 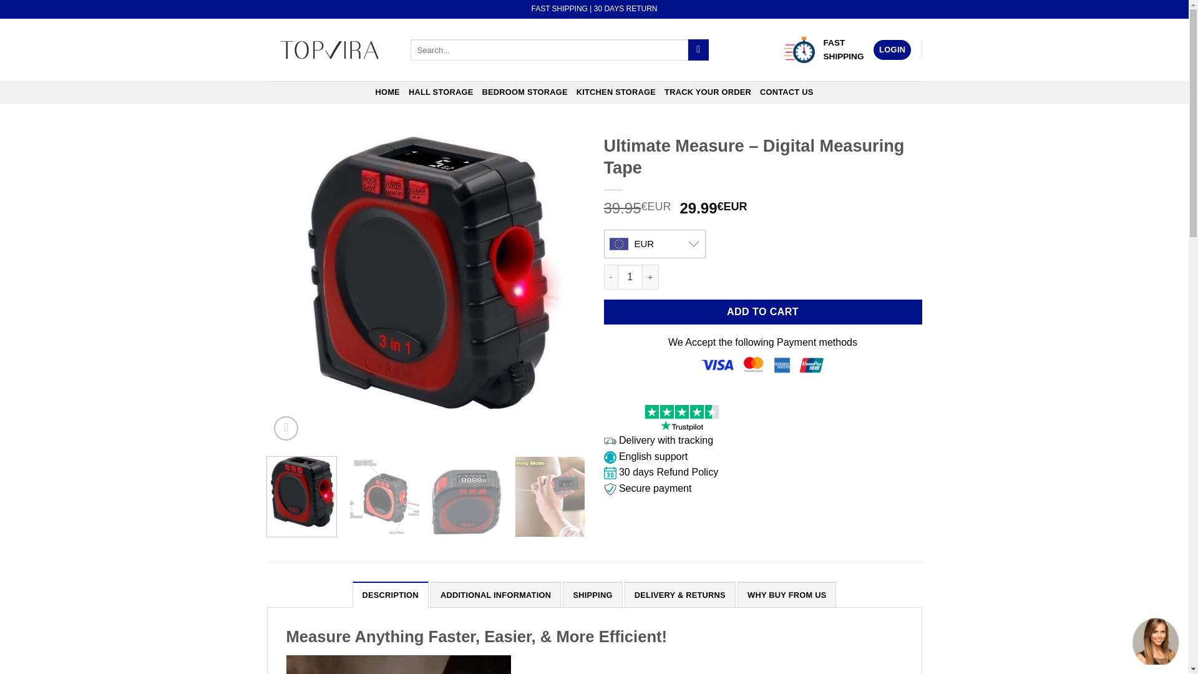 I want to click on LOGIN, so click(x=892, y=50).